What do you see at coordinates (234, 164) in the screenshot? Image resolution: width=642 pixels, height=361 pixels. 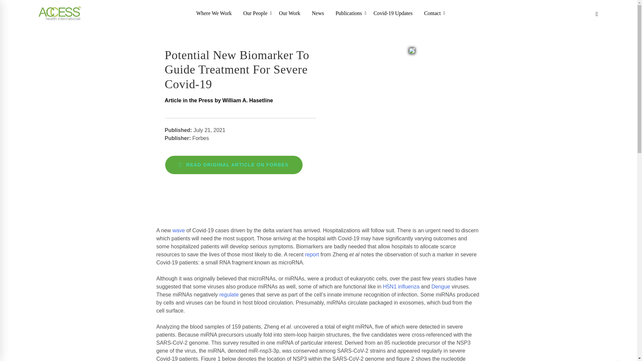 I see `READ ORIGINAL ARTICLE ON FORBES` at bounding box center [234, 164].